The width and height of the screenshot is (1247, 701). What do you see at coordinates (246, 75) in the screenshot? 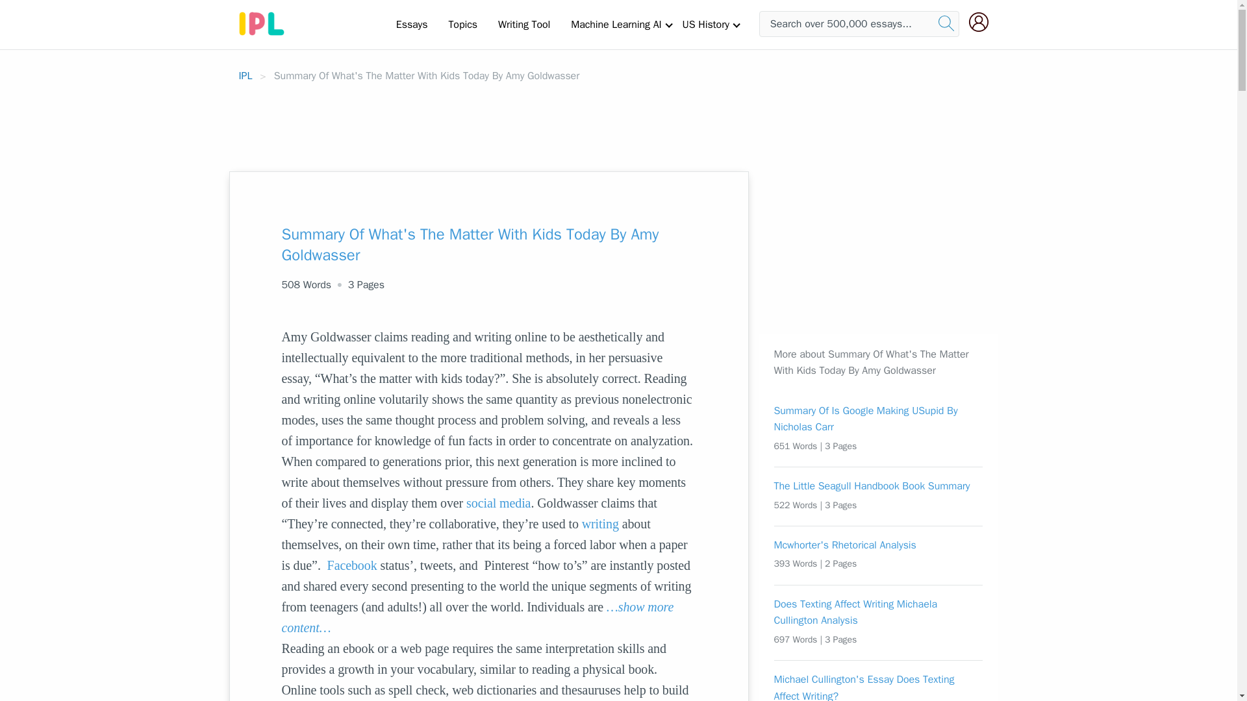
I see `IPL` at bounding box center [246, 75].